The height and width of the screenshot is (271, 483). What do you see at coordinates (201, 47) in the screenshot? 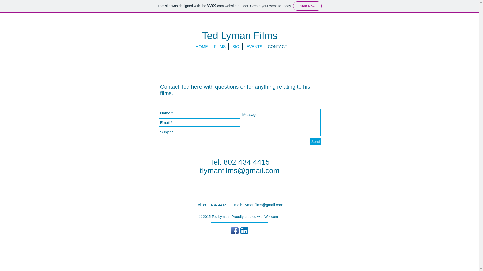
I see `HOME` at bounding box center [201, 47].